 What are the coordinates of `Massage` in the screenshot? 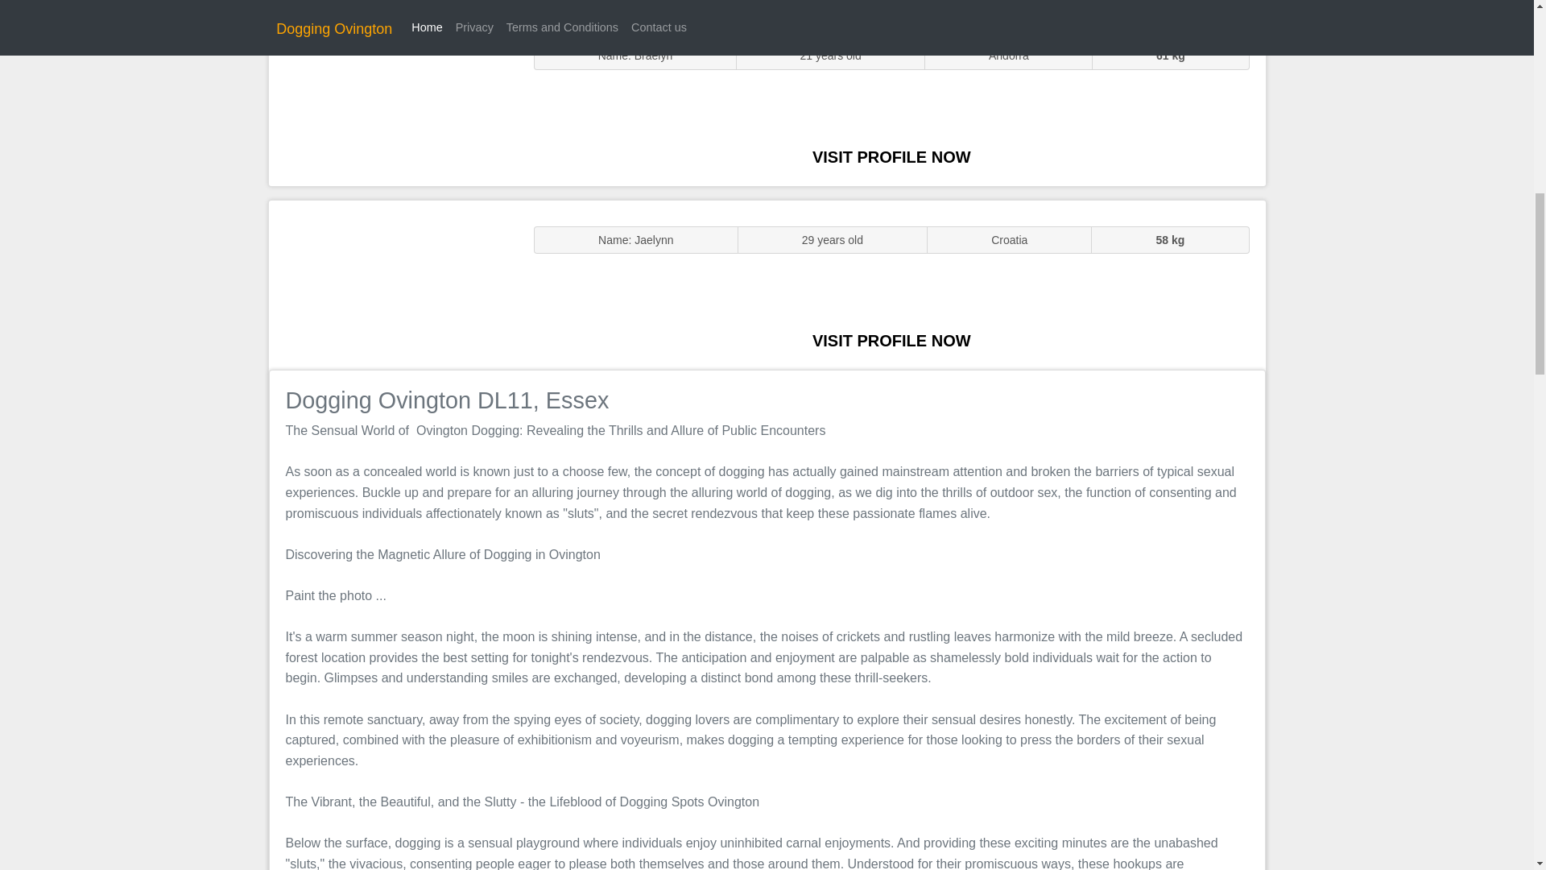 It's located at (393, 284).